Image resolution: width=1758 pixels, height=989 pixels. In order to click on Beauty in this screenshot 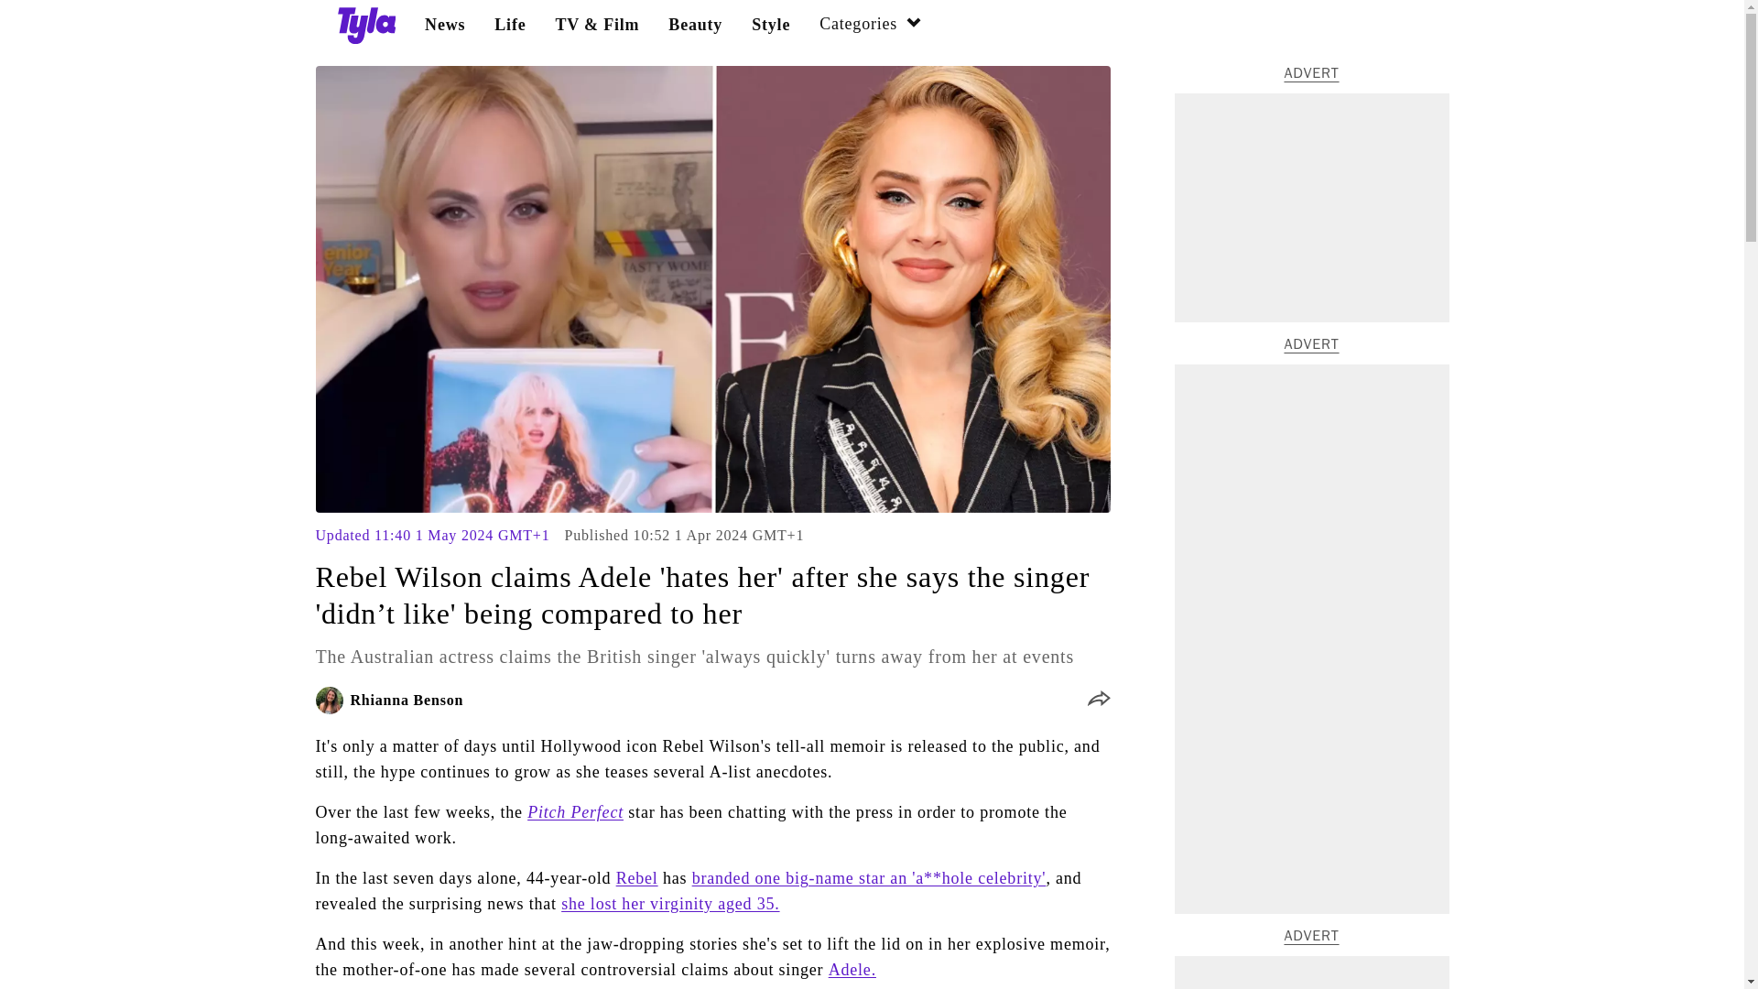, I will do `click(695, 25)`.